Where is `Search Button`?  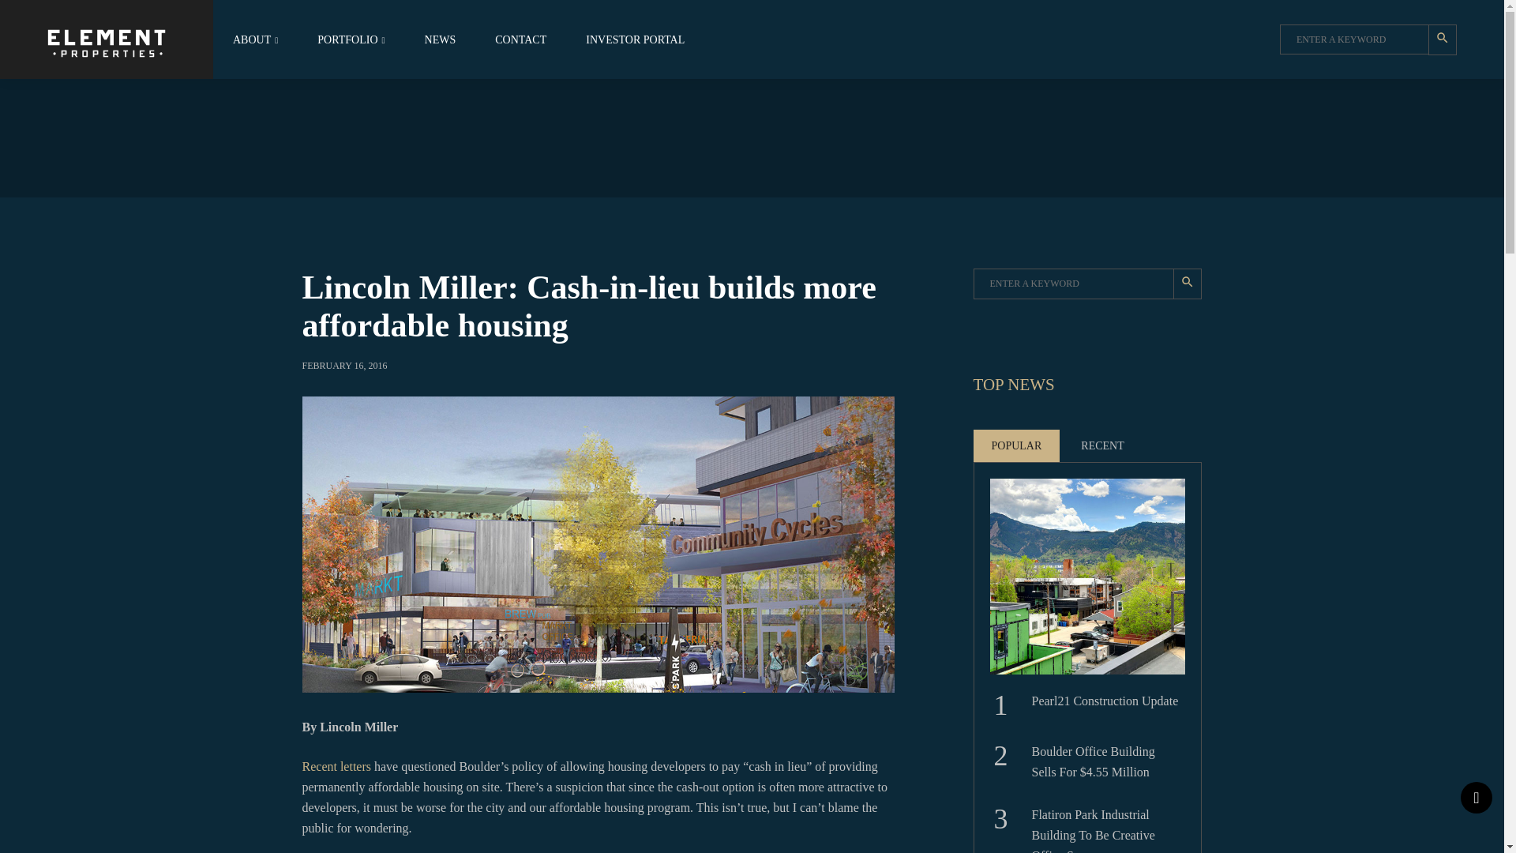
Search Button is located at coordinates (1442, 39).